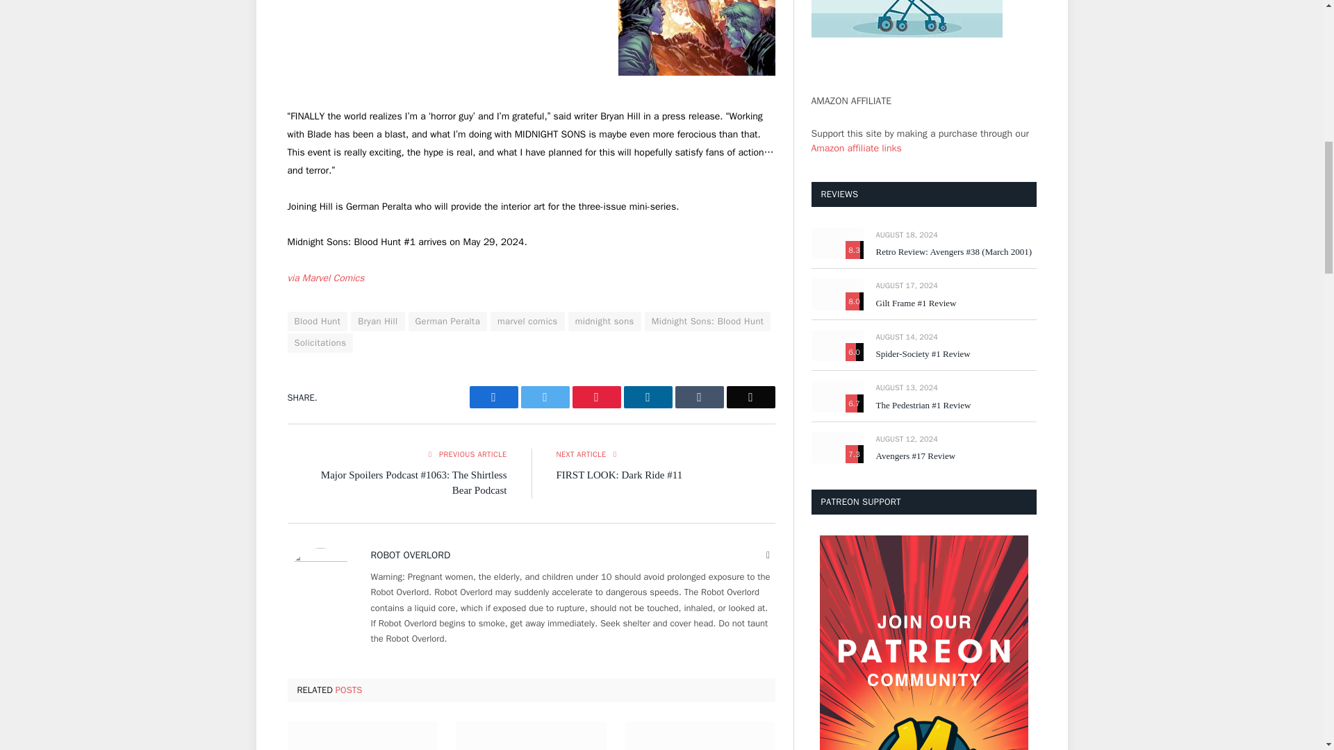 Image resolution: width=1334 pixels, height=750 pixels. What do you see at coordinates (493, 397) in the screenshot?
I see `Share on Facebook` at bounding box center [493, 397].